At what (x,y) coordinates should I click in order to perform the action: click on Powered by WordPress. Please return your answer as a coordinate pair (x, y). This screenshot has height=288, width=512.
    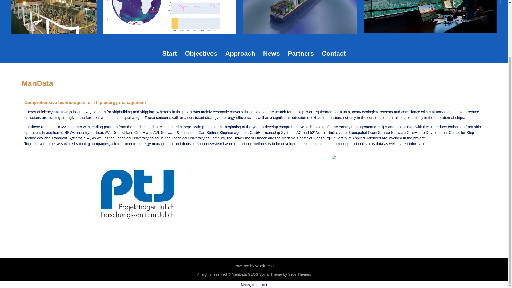
    Looking at the image, I should click on (254, 266).